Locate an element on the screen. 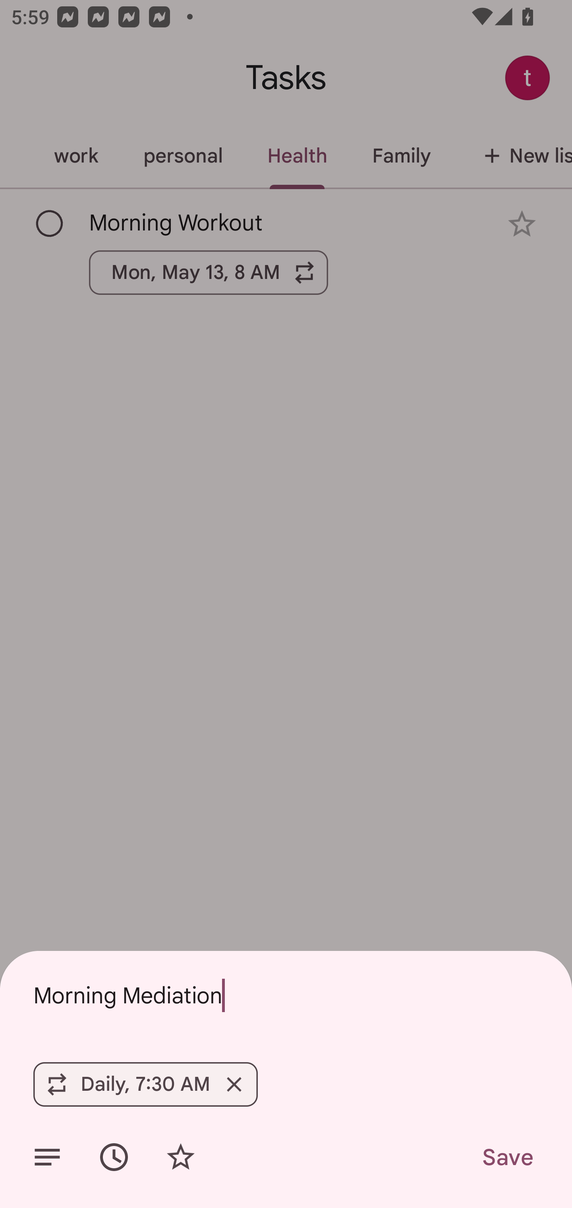  Save is located at coordinates (507, 1157).